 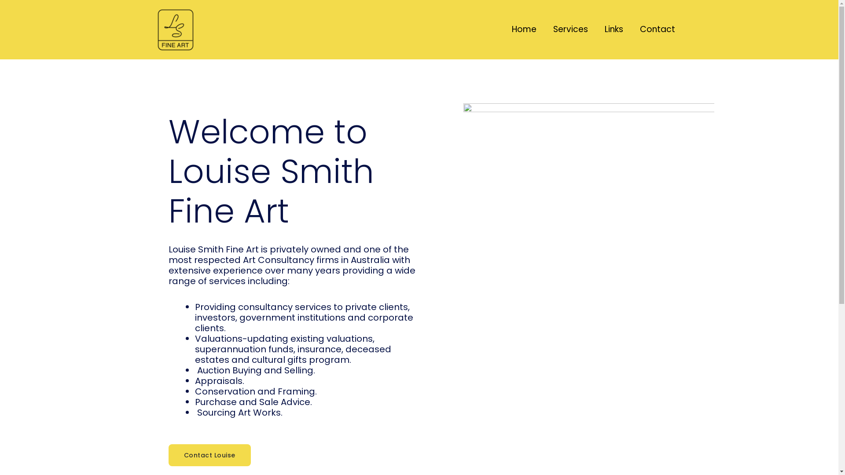 What do you see at coordinates (657, 29) in the screenshot?
I see `Contact` at bounding box center [657, 29].